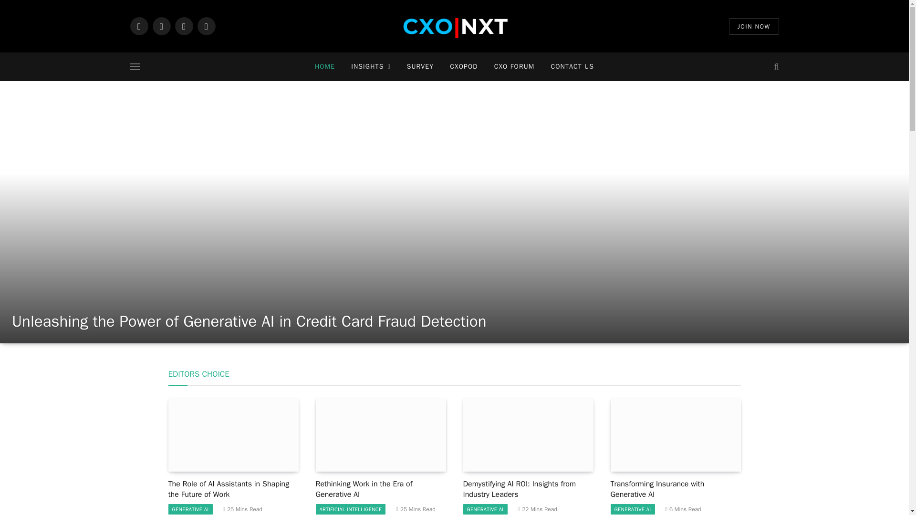  What do you see at coordinates (183, 26) in the screenshot?
I see `Facebook` at bounding box center [183, 26].